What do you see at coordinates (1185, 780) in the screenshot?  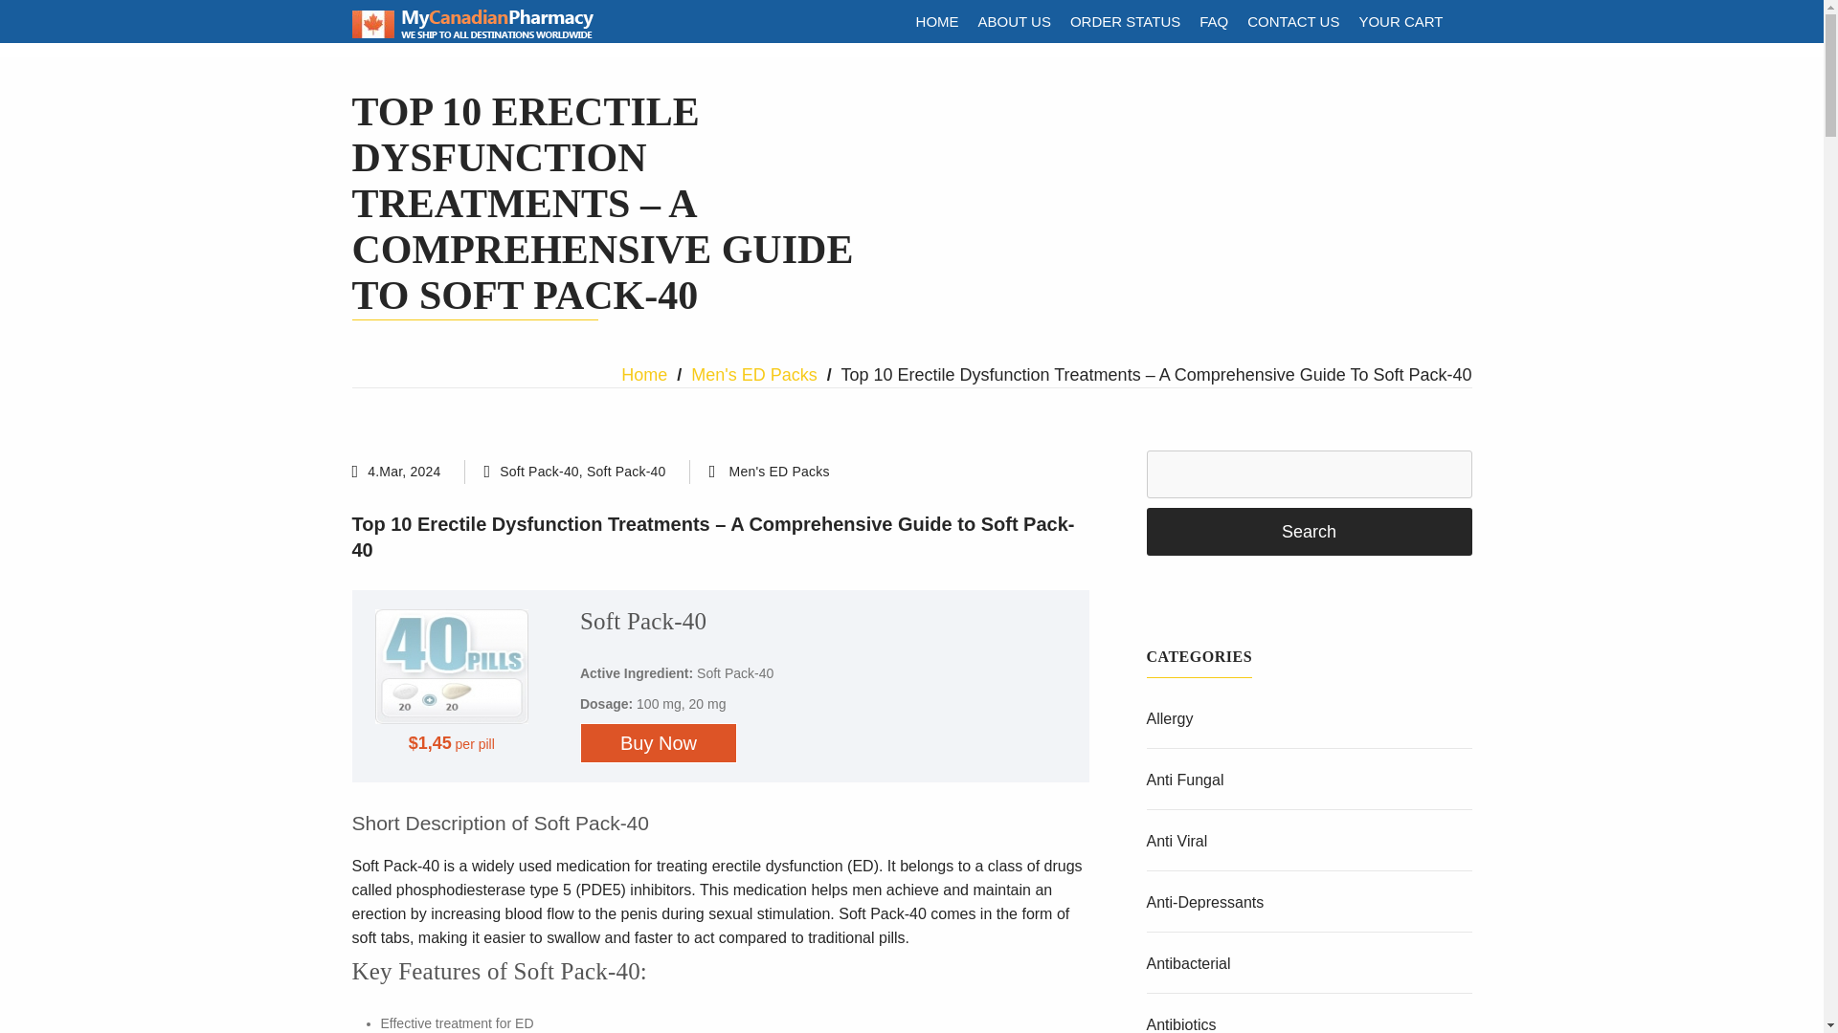 I see `Anti Fungal` at bounding box center [1185, 780].